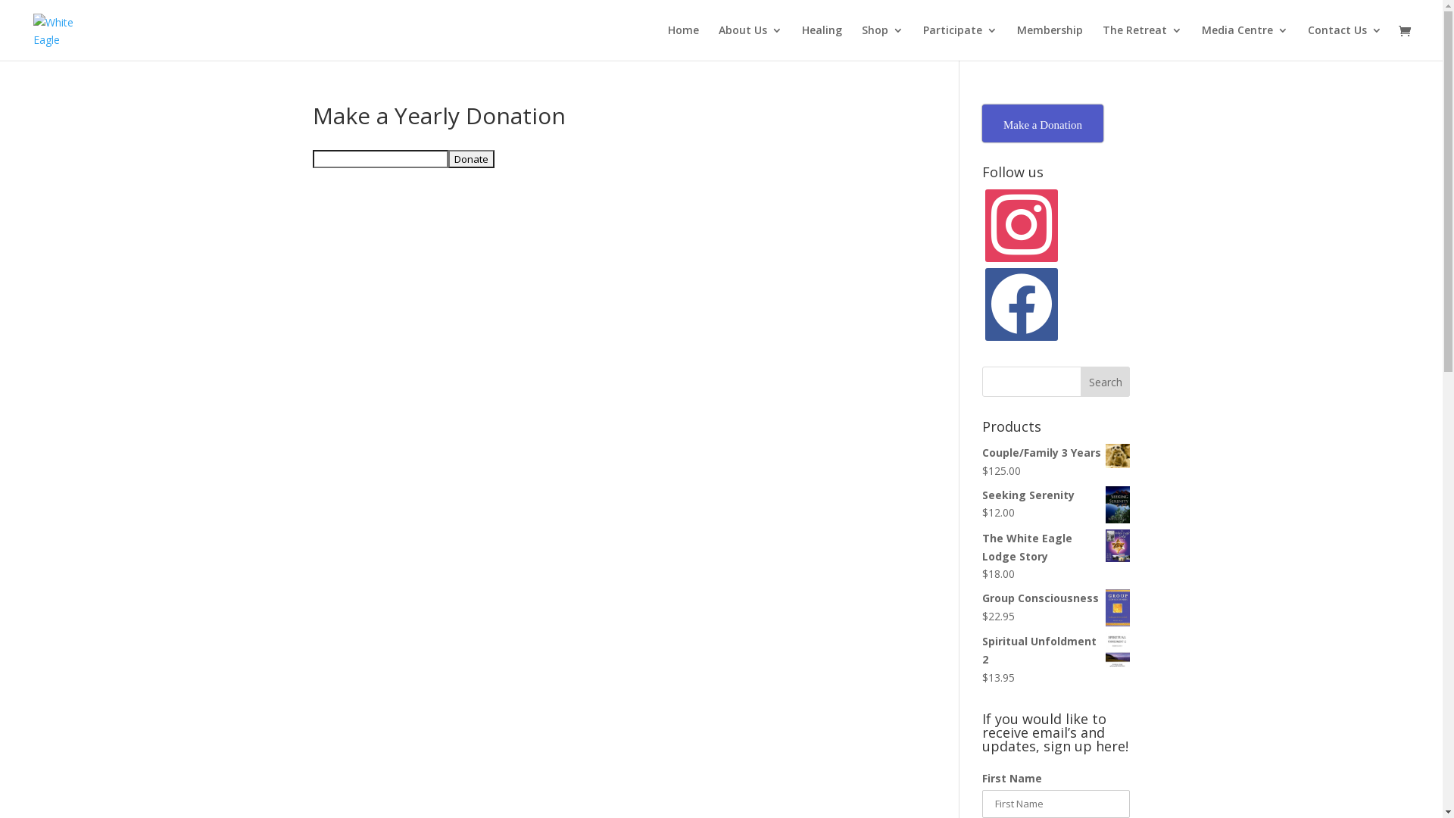 This screenshot has width=1454, height=818. Describe the element at coordinates (1043, 123) in the screenshot. I see `Make a Donation` at that location.